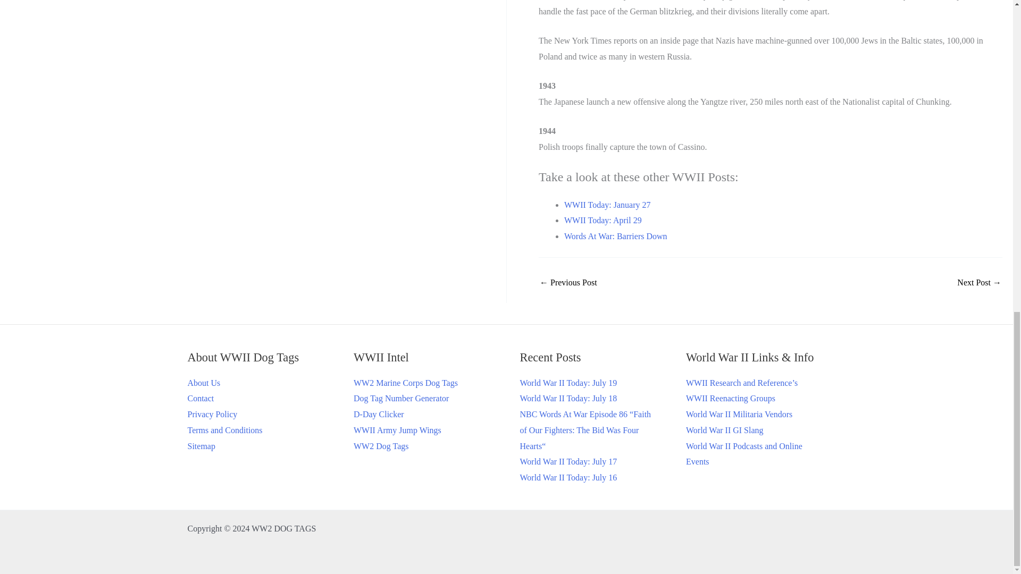  I want to click on Lina Romay YANK Magazine Pin Up Girl - May 18, 1945, so click(980, 283).